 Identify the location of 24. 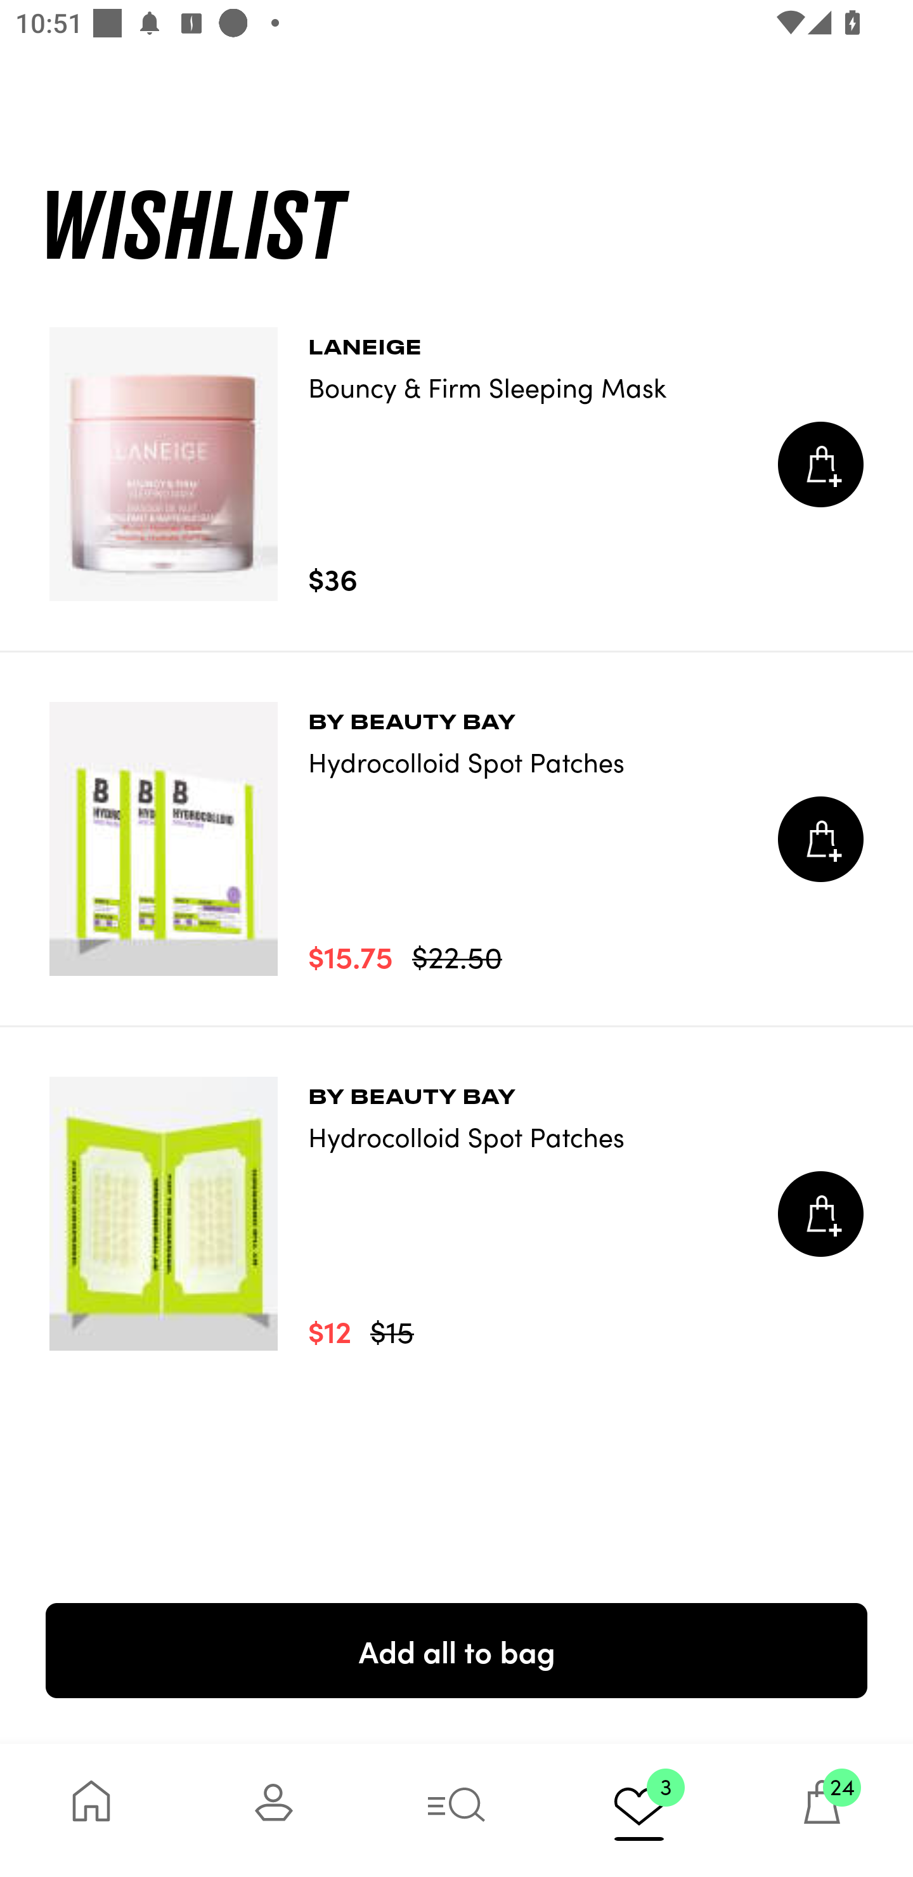
(822, 1810).